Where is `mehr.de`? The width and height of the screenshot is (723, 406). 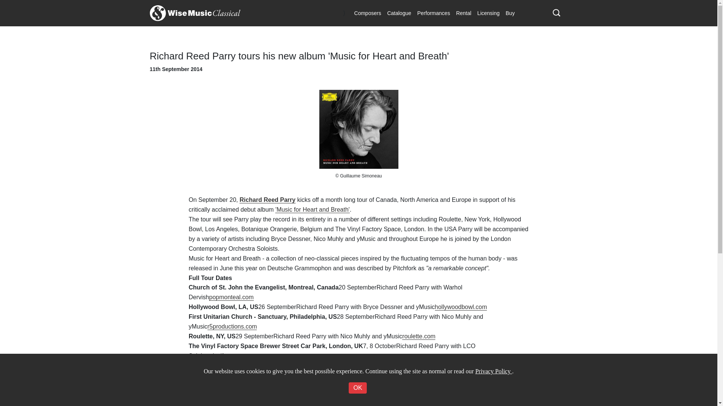 mehr.de is located at coordinates (445, 385).